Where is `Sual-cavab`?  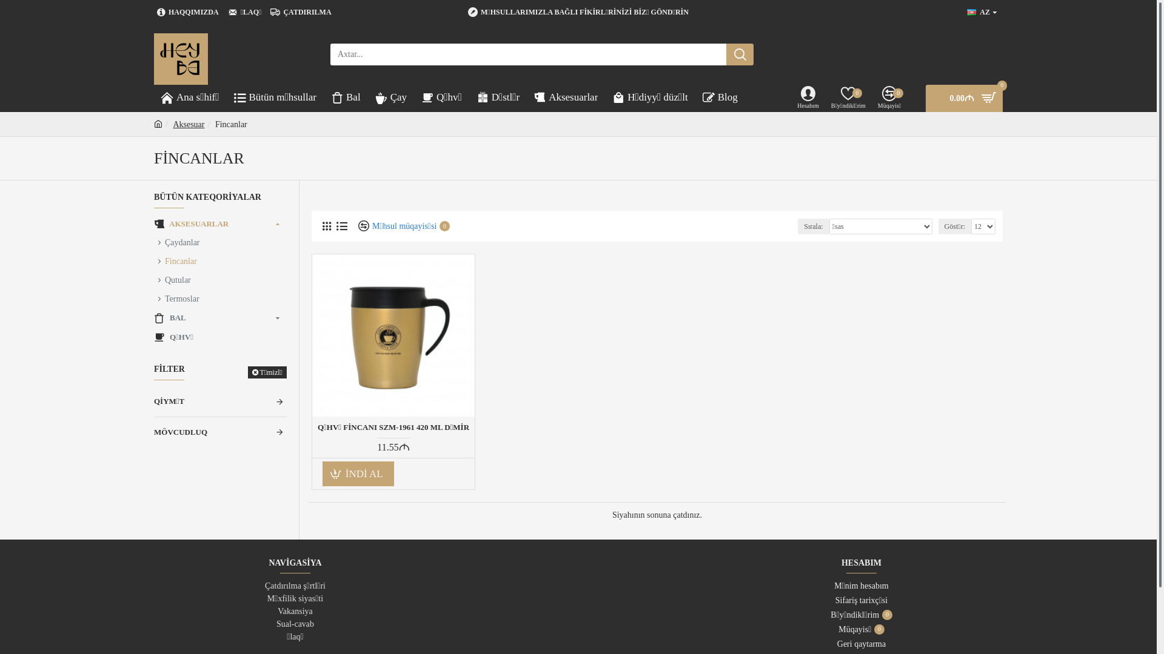
Sual-cavab is located at coordinates (295, 624).